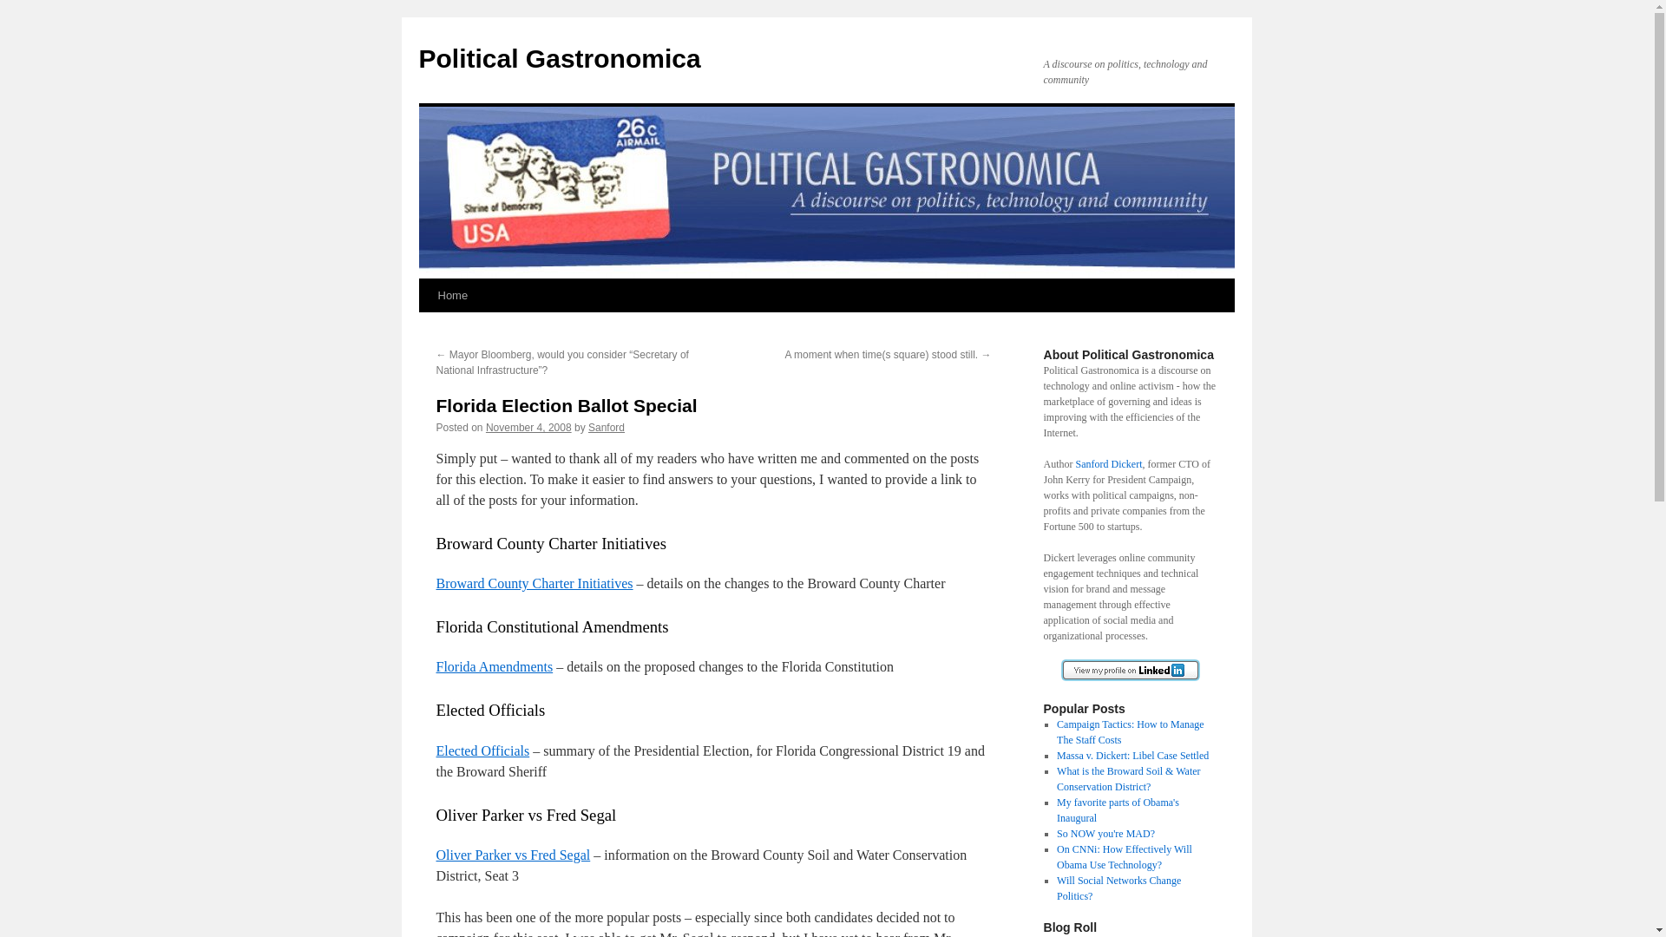  Describe the element at coordinates (1109, 464) in the screenshot. I see `Sanford Dickert` at that location.